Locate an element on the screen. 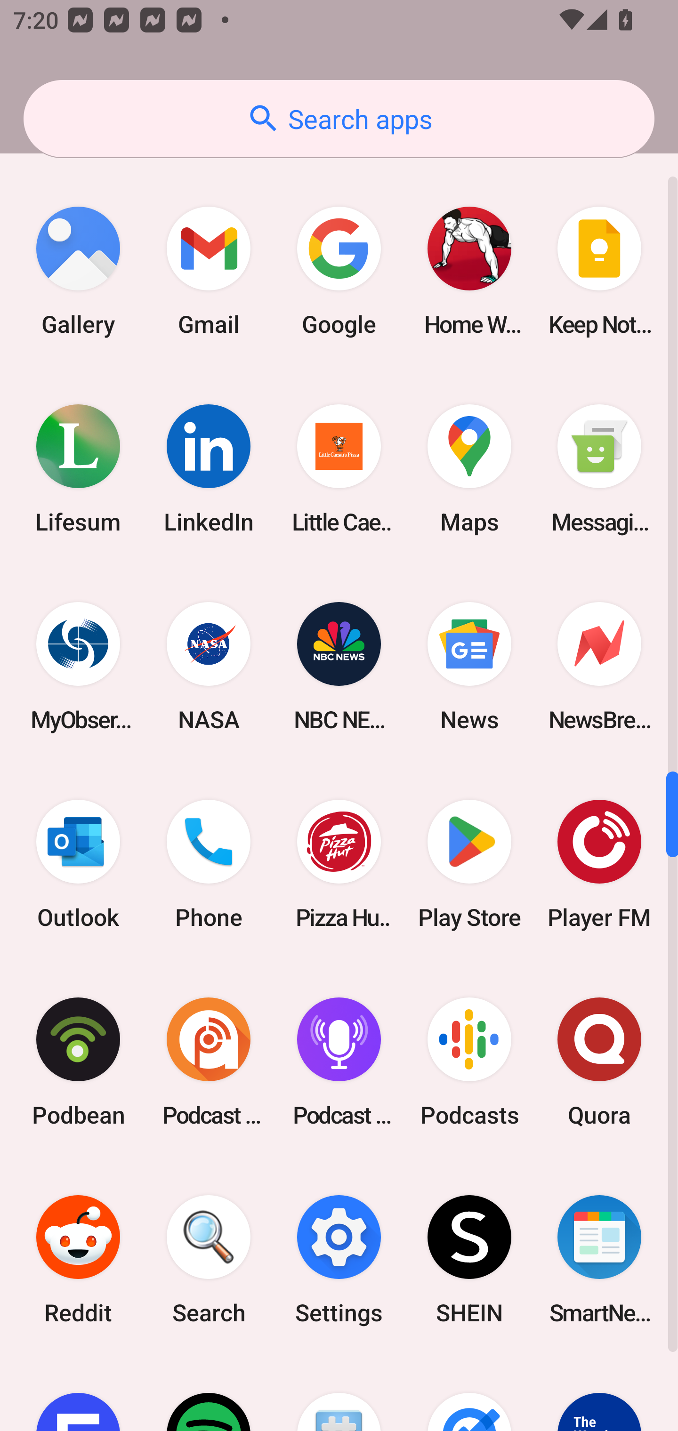  Play Store is located at coordinates (469, 864).